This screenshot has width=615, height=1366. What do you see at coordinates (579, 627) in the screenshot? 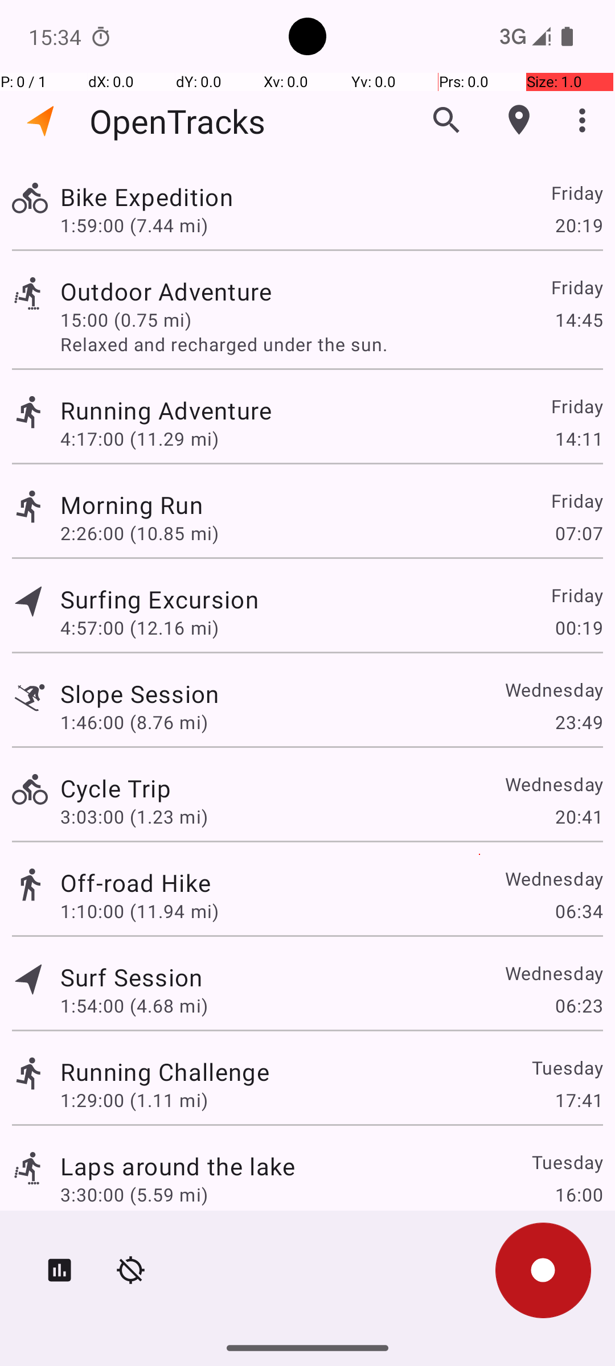
I see `00:19` at bounding box center [579, 627].